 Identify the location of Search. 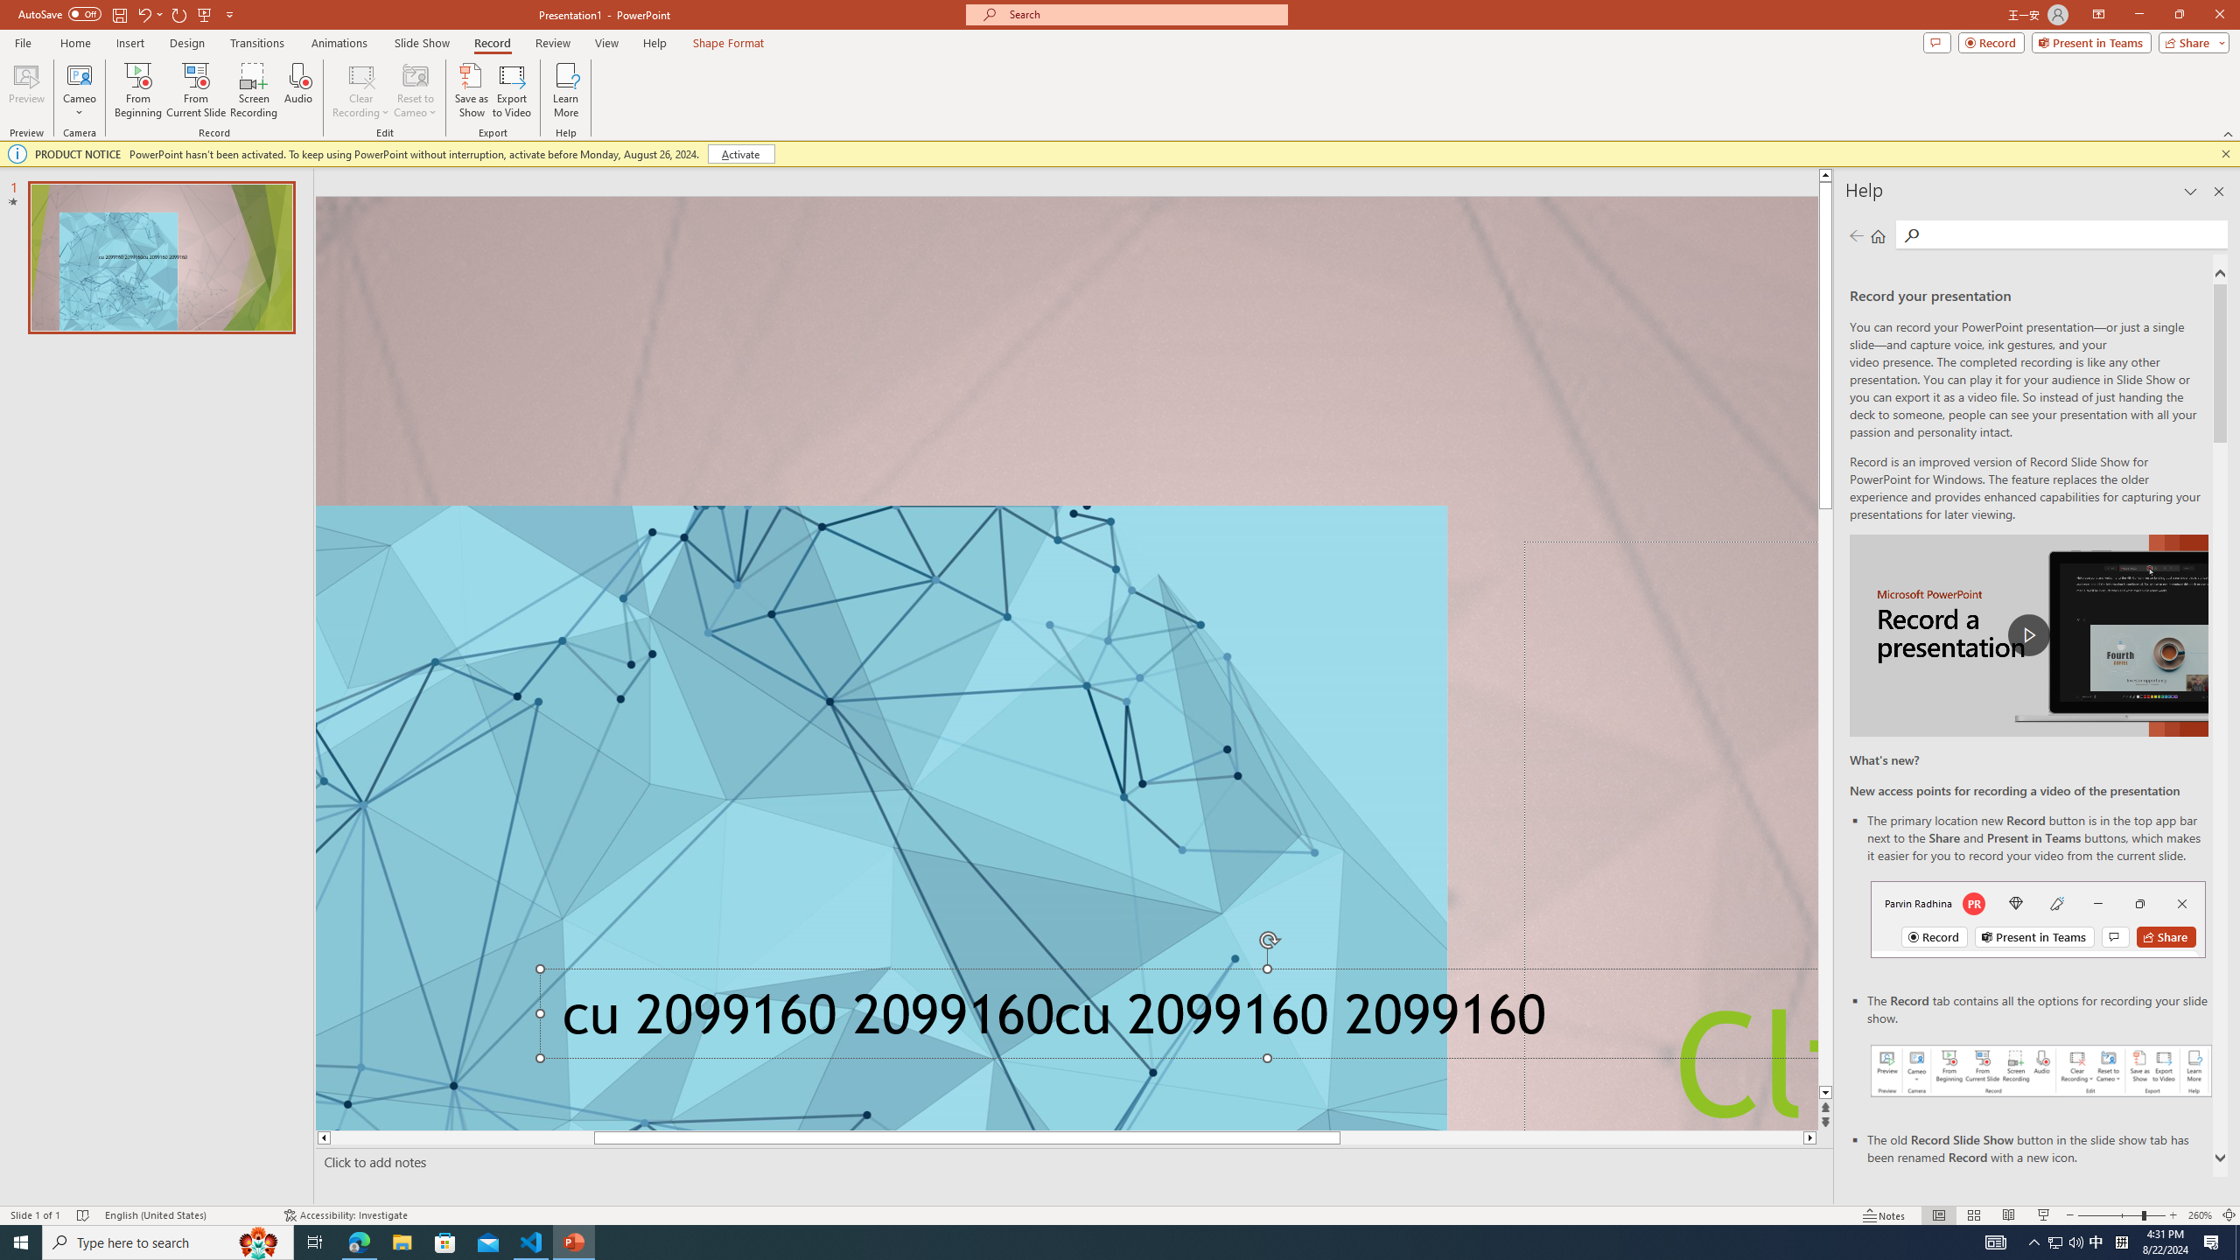
(1910, 235).